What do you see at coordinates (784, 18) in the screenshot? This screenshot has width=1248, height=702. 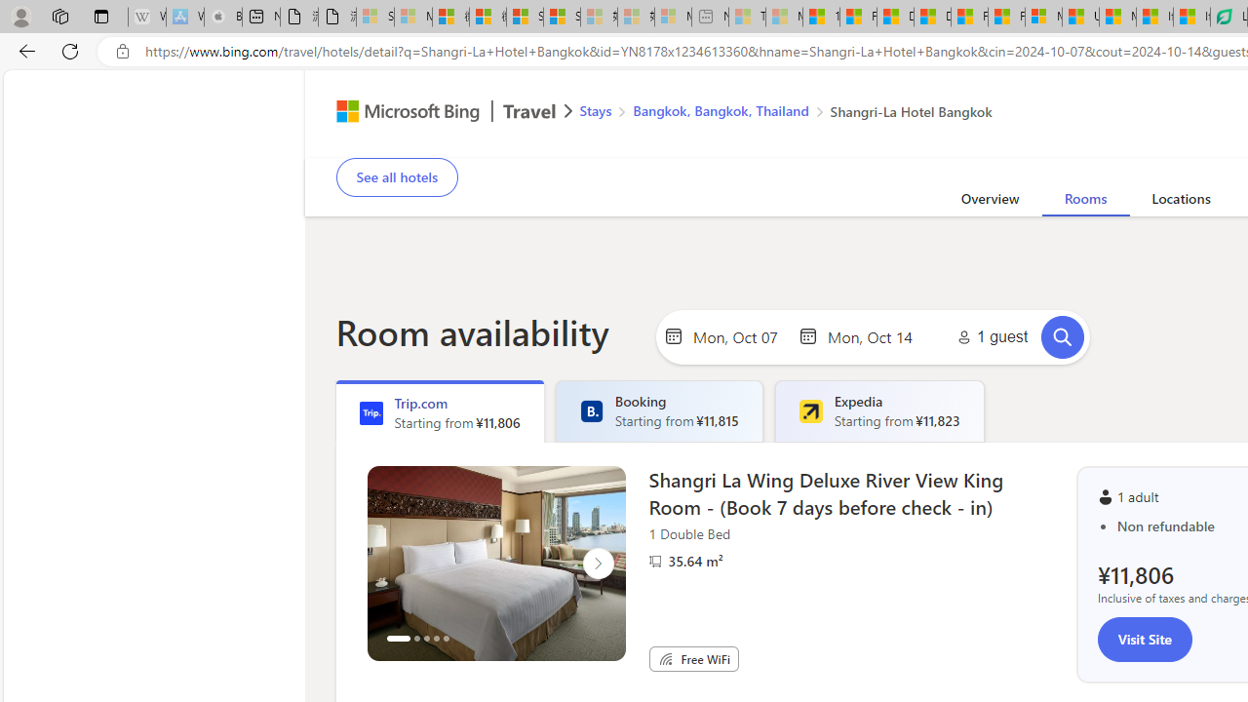 I see `Marine life - MSN - Sleeping` at bounding box center [784, 18].